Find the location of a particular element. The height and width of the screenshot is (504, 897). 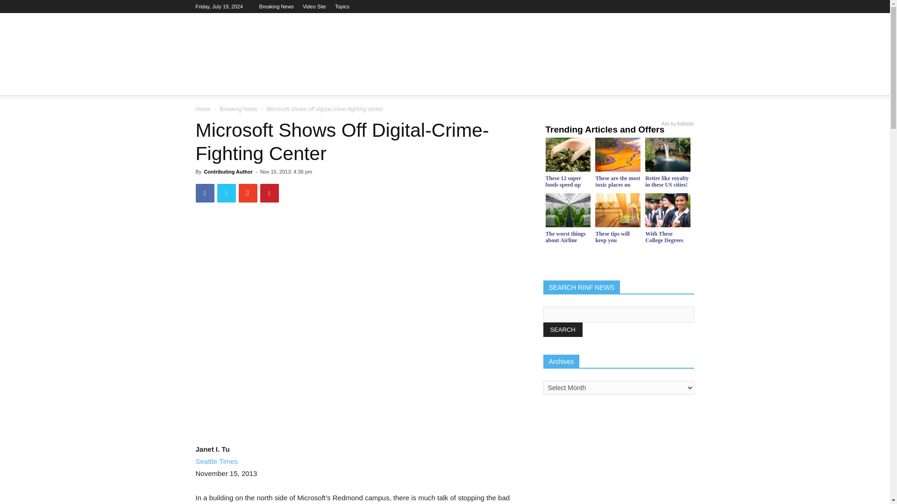

RINF REPORTS is located at coordinates (263, 84).